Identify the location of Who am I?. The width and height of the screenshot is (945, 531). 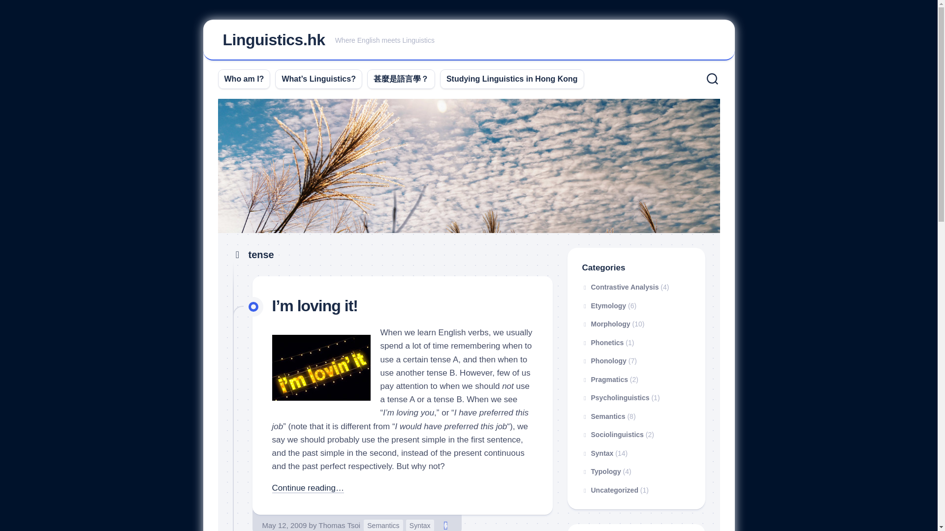
(339, 525).